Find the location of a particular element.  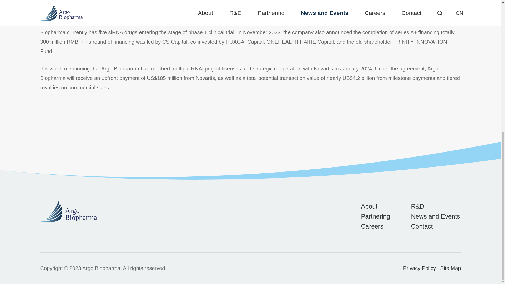

Site Map is located at coordinates (451, 268).